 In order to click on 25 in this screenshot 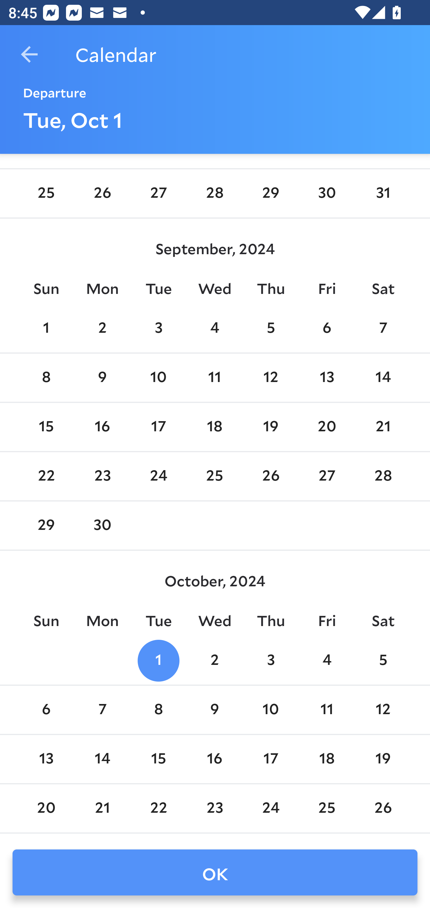, I will do `click(215, 477)`.